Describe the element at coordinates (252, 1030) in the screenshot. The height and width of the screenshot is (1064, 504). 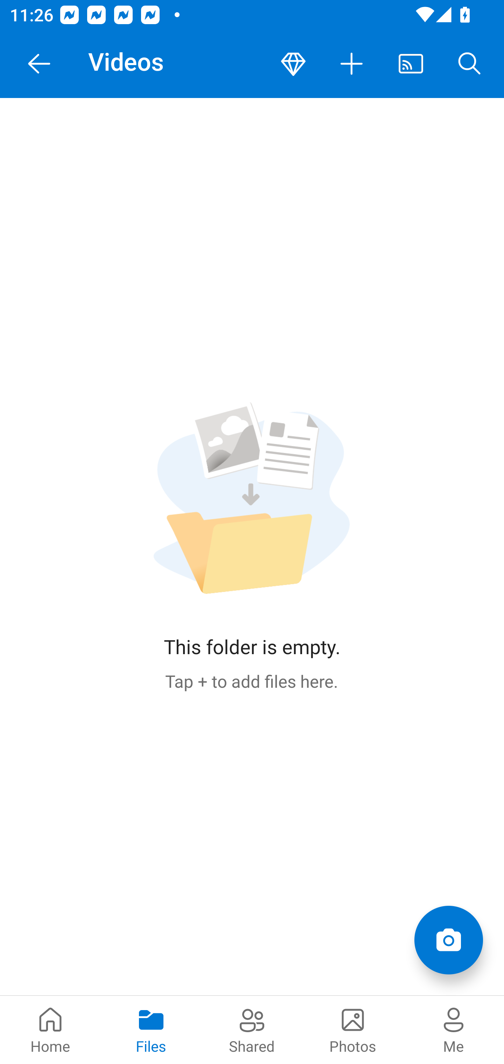
I see `Shared pivot Shared` at that location.